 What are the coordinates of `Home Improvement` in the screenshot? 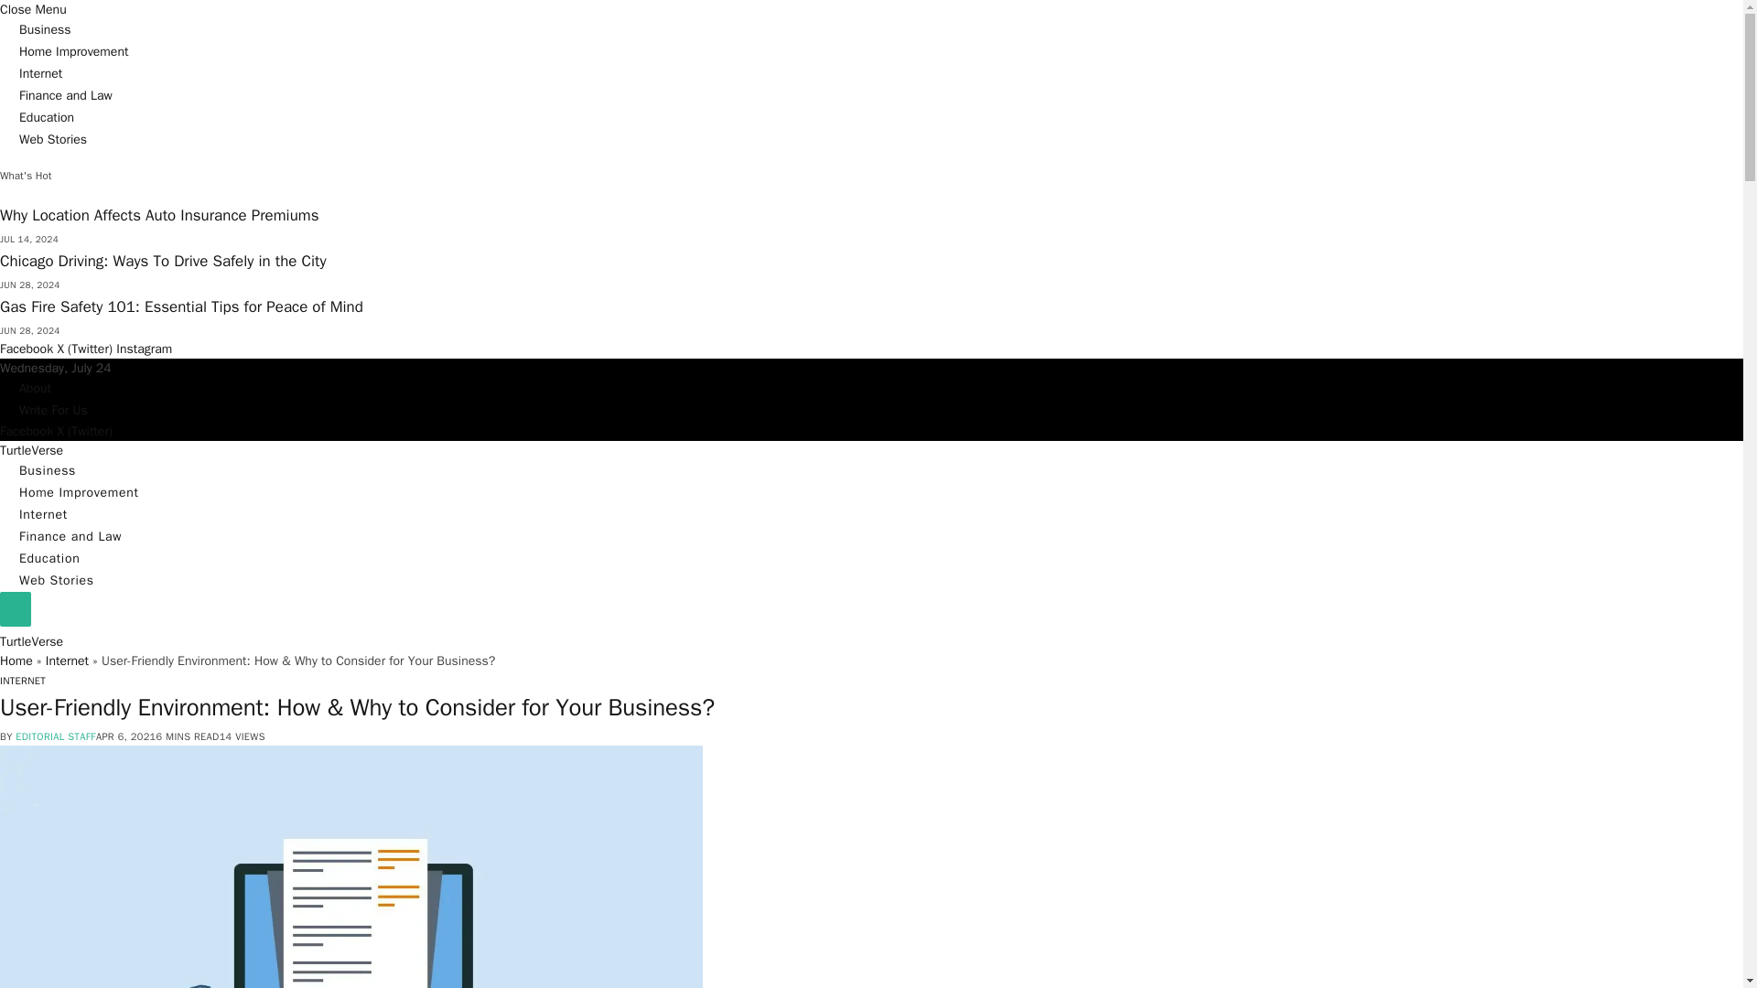 It's located at (79, 492).